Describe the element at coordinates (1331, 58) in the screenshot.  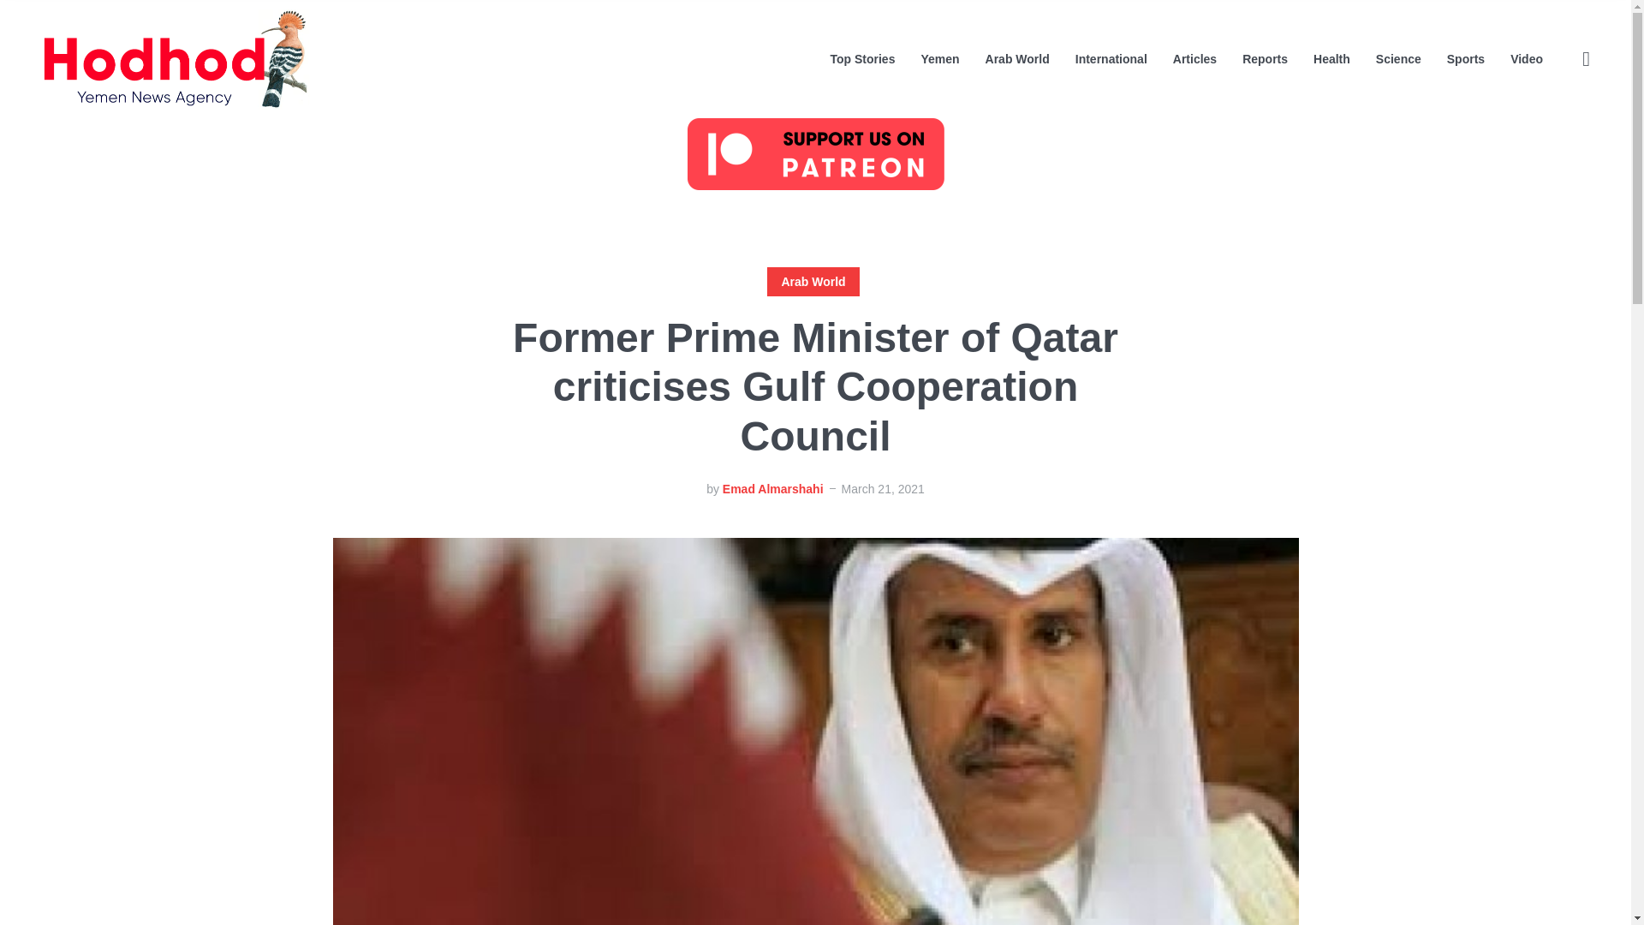
I see `Health` at that location.